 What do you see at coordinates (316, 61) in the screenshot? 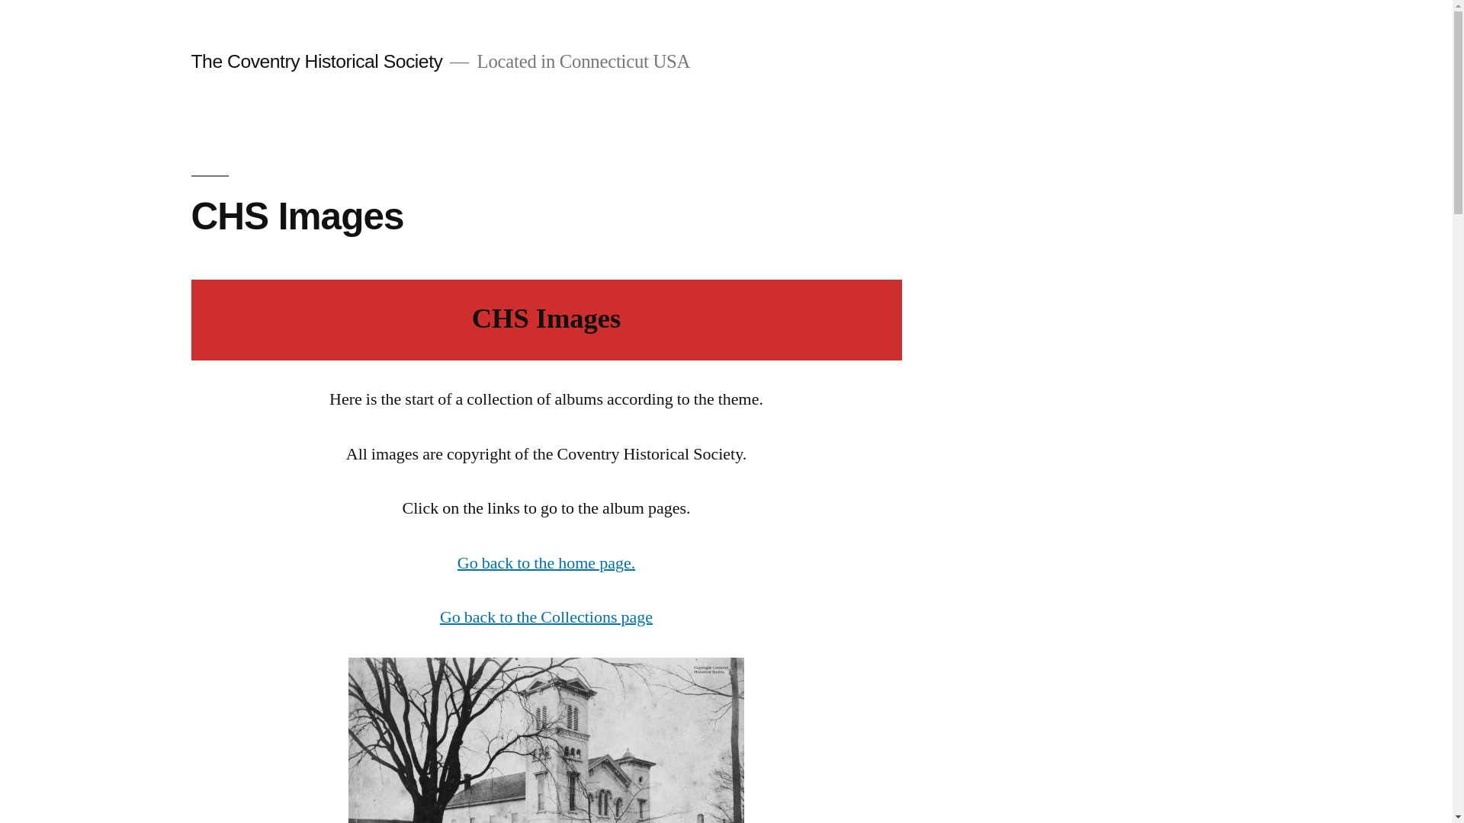
I see `The Coventry Historical Society` at bounding box center [316, 61].